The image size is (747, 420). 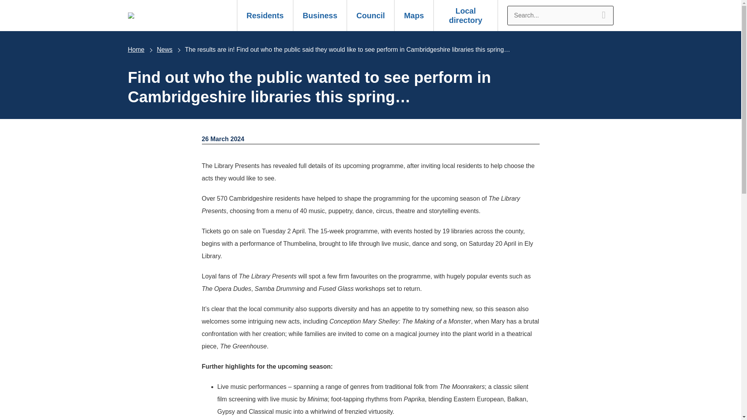 What do you see at coordinates (560, 16) in the screenshot?
I see `Search Site` at bounding box center [560, 16].